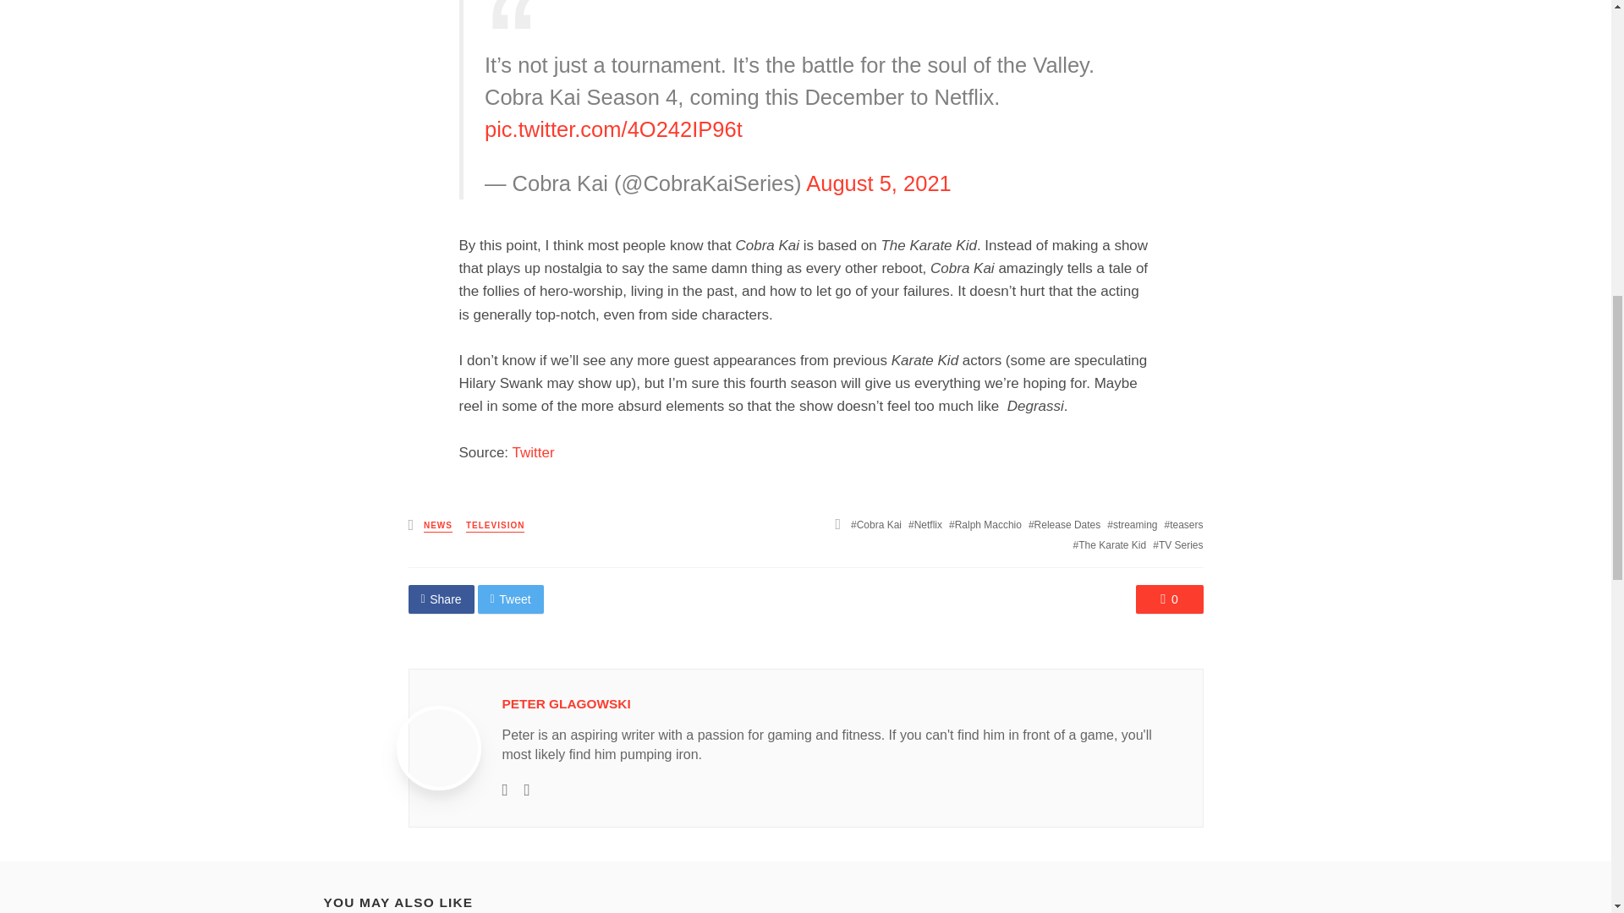 The height and width of the screenshot is (913, 1624). Describe the element at coordinates (924, 524) in the screenshot. I see `Netflix` at that location.